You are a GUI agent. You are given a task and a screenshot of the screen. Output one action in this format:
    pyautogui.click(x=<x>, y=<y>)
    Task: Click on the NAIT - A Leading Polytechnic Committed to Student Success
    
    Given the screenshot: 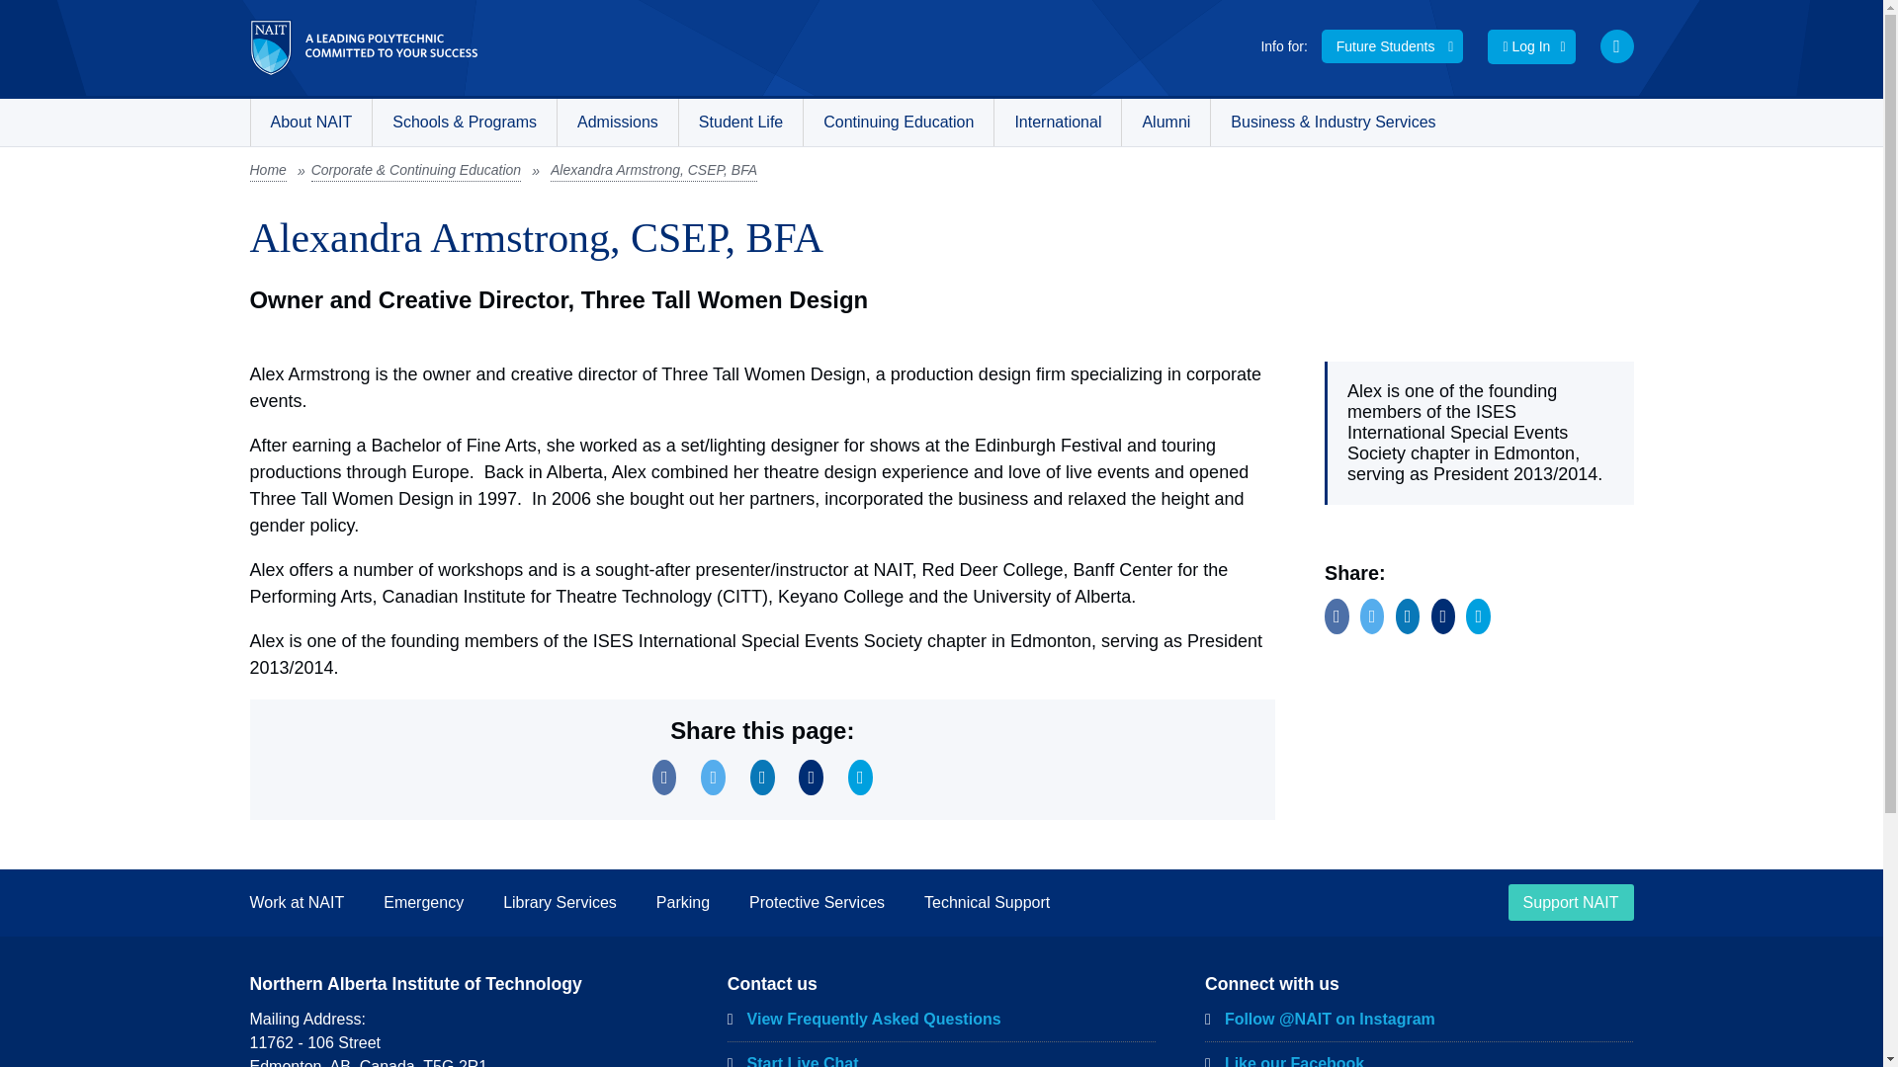 What is the action you would take?
    pyautogui.click(x=362, y=47)
    